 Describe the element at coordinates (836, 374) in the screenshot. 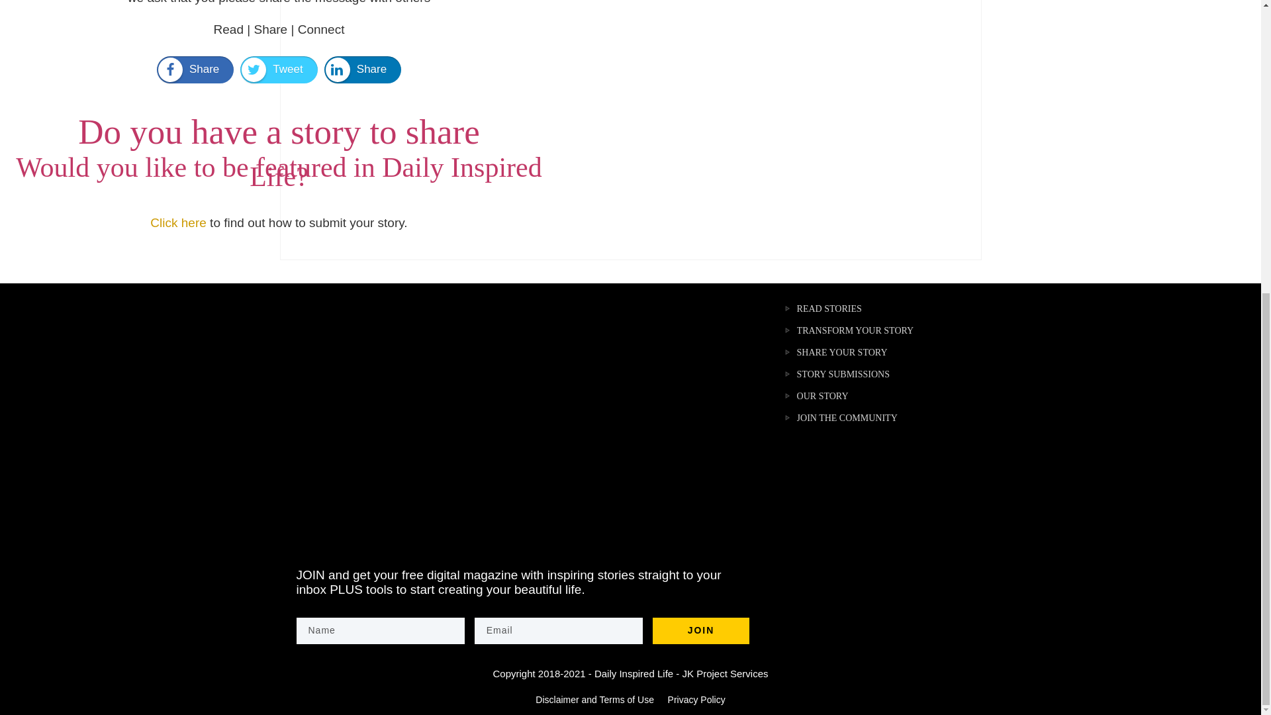

I see `STORY SUBMISSIONS` at that location.